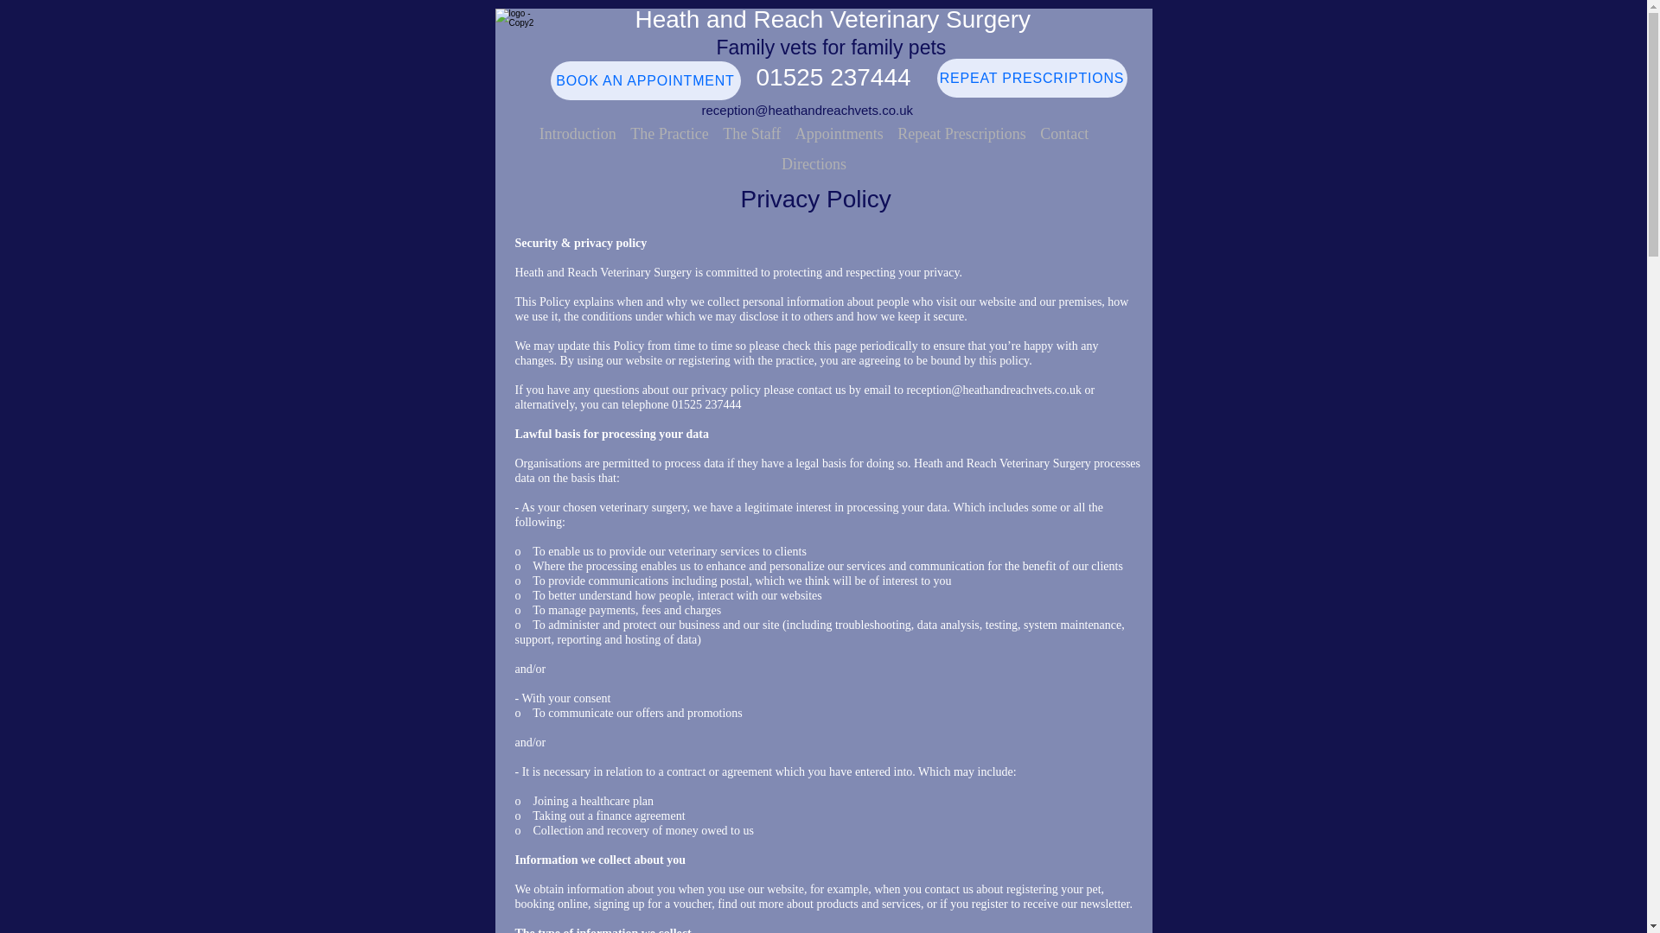 The height and width of the screenshot is (933, 1660). What do you see at coordinates (645, 80) in the screenshot?
I see `BOOK AN APPOINTMENT` at bounding box center [645, 80].